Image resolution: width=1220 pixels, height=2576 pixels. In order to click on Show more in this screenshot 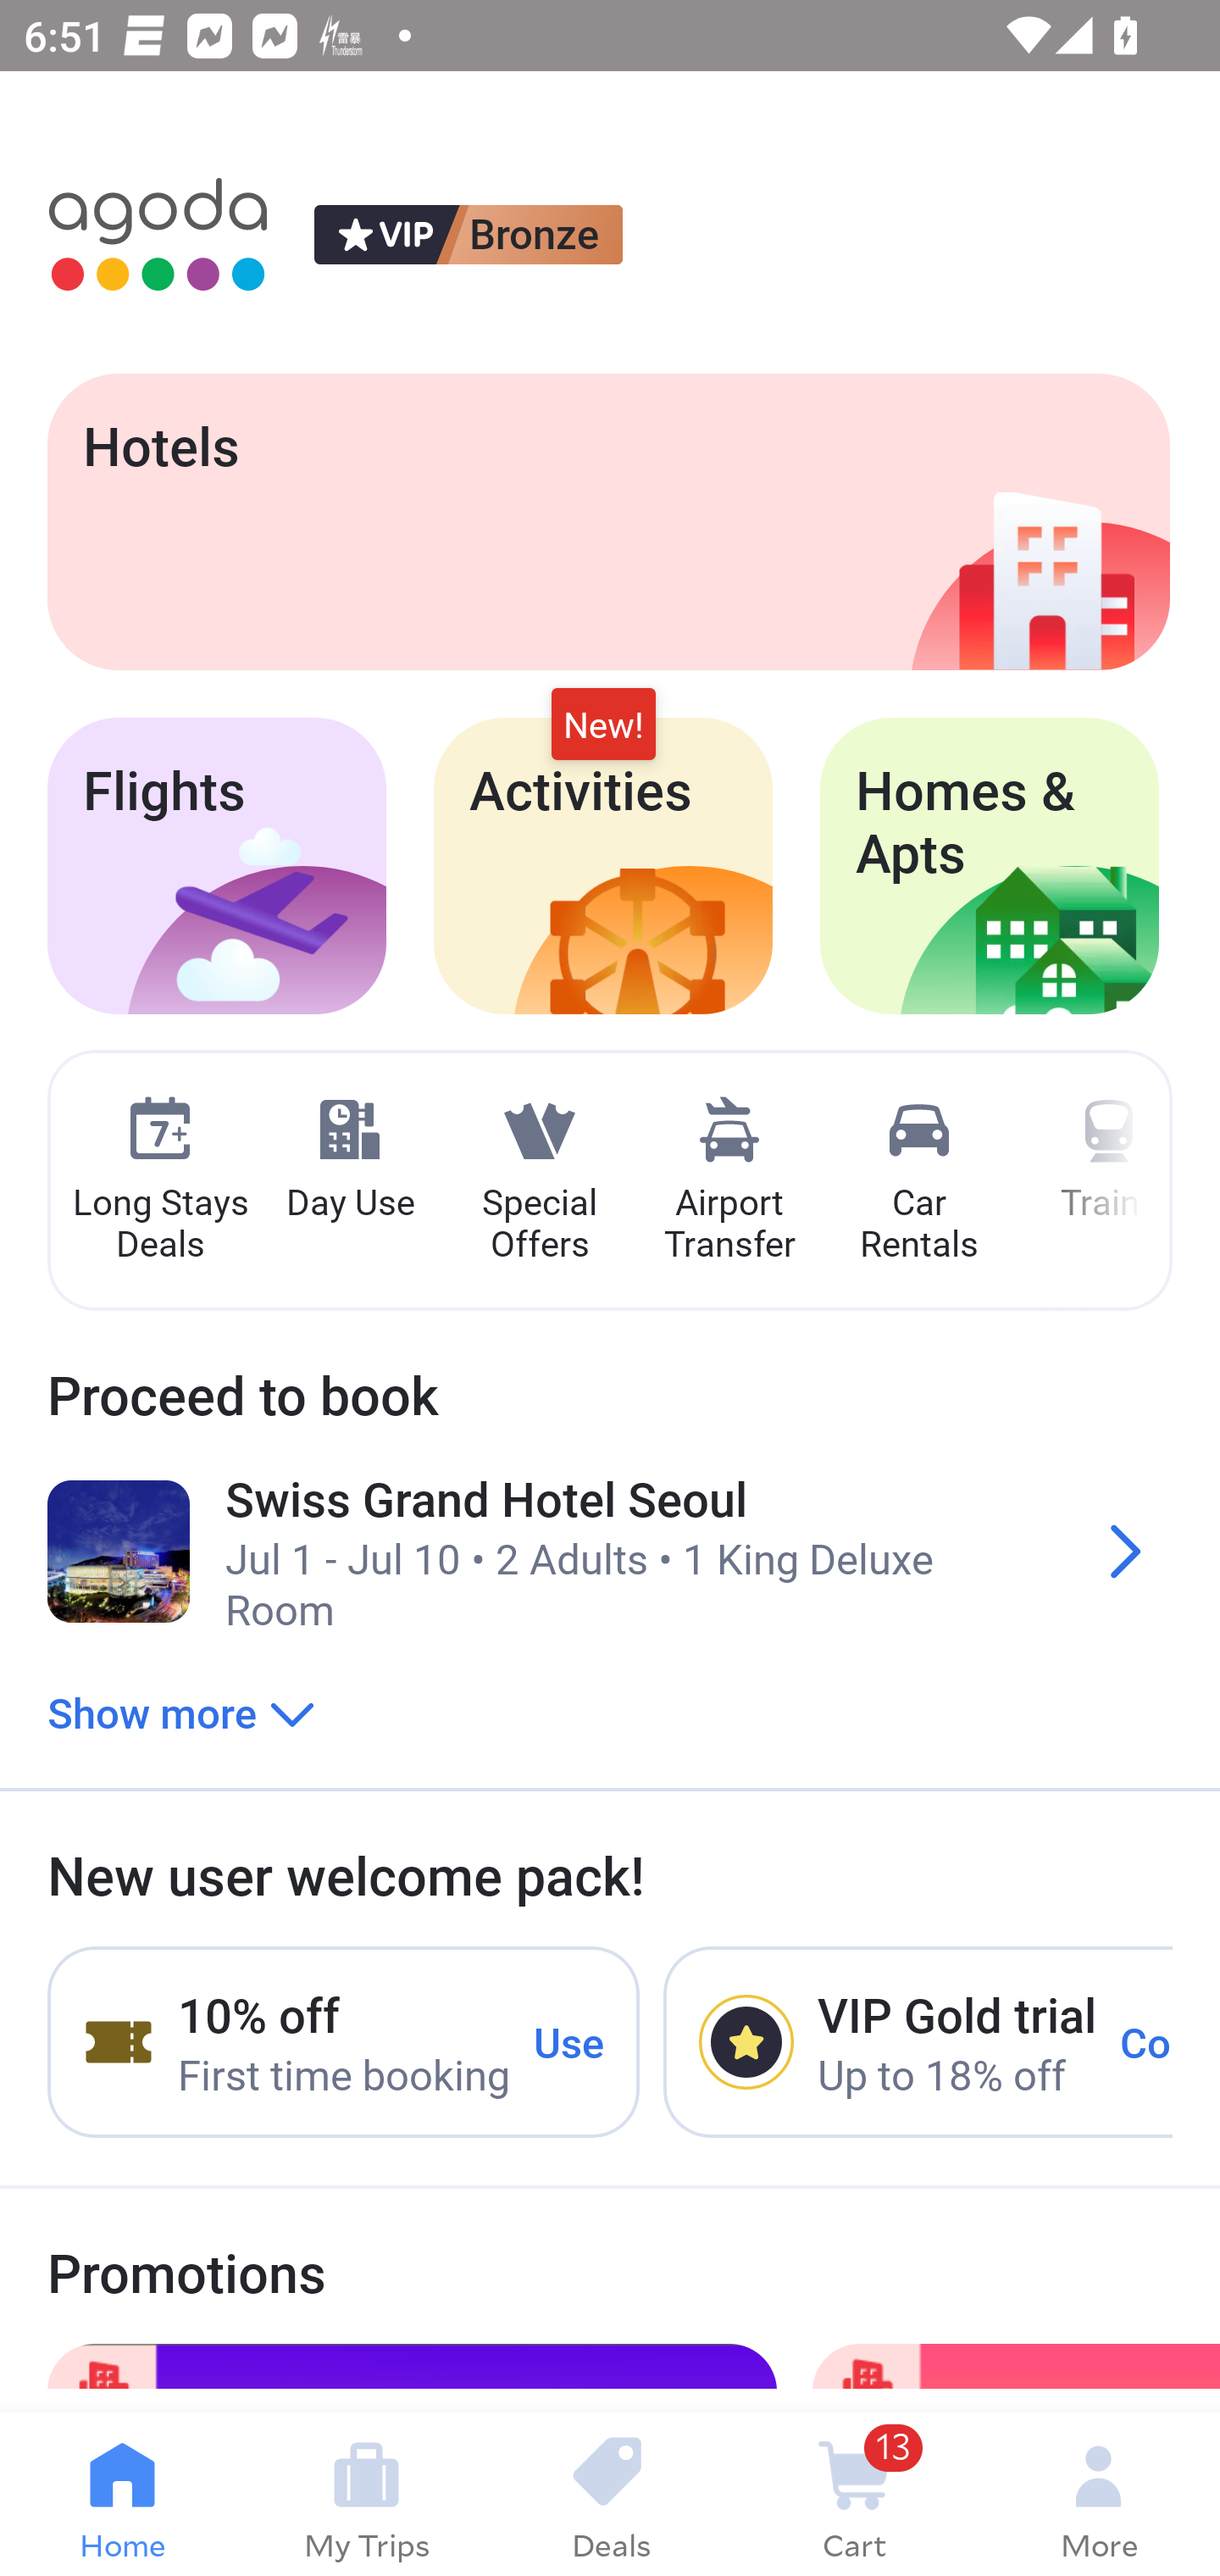, I will do `click(181, 1712)`.